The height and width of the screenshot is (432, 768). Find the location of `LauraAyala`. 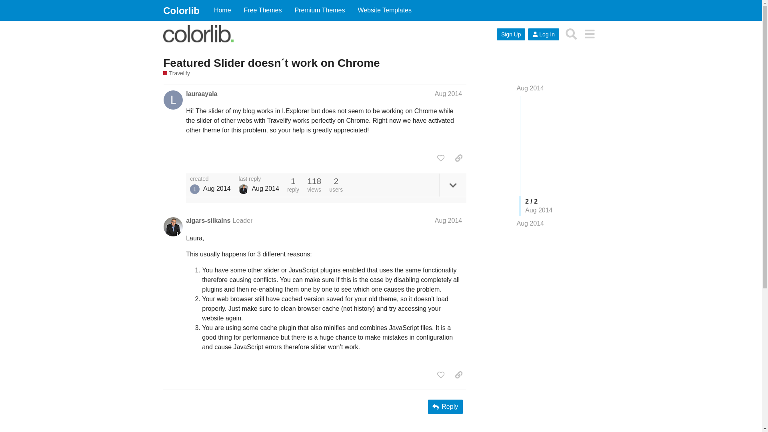

LauraAyala is located at coordinates (194, 189).